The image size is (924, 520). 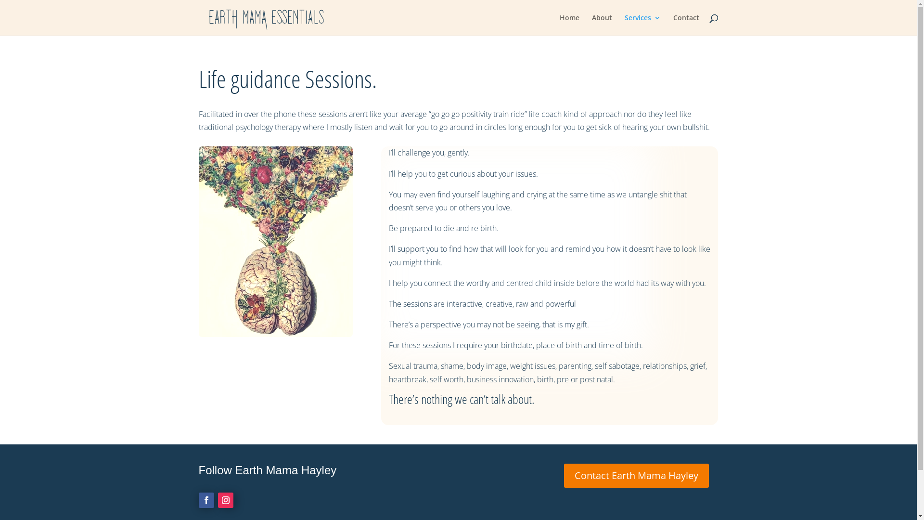 What do you see at coordinates (206, 500) in the screenshot?
I see `Follow on Facebook` at bounding box center [206, 500].